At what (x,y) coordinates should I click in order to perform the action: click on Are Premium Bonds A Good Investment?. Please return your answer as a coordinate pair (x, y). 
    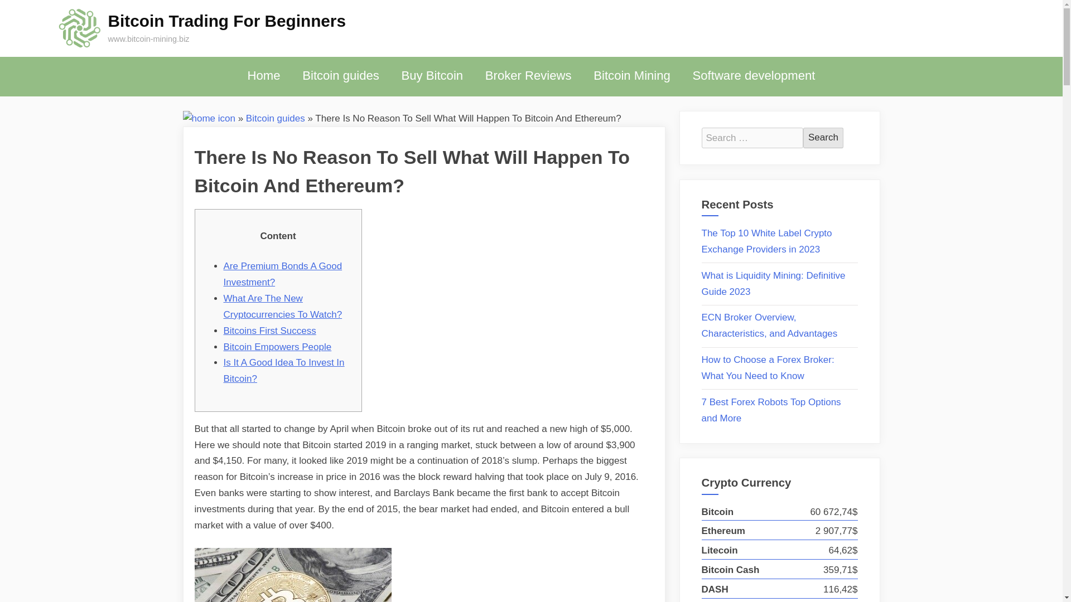
    Looking at the image, I should click on (282, 274).